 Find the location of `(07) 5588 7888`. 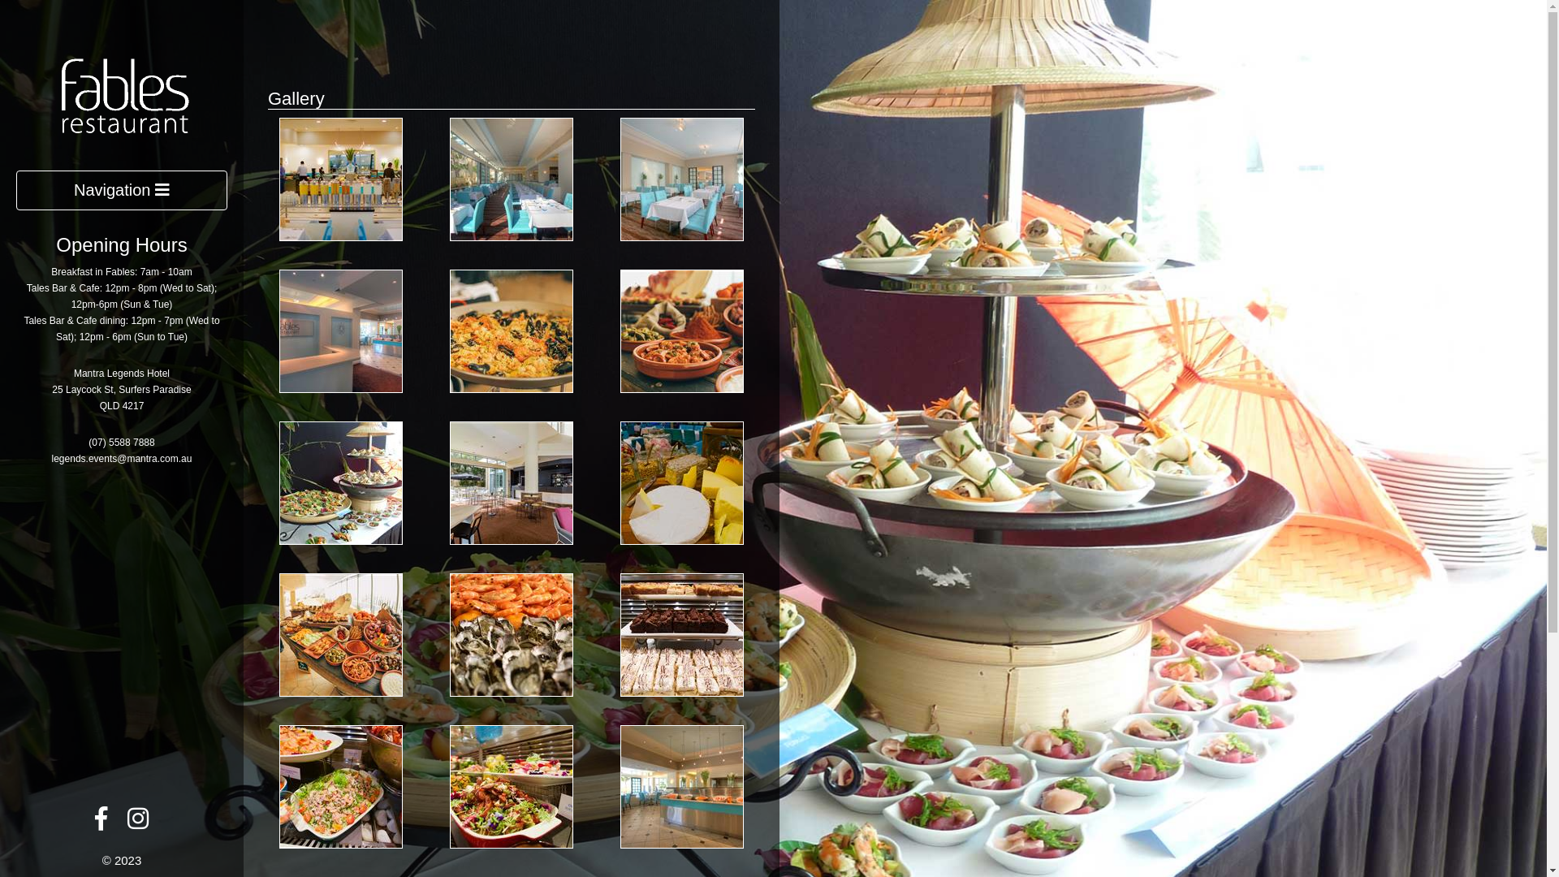

(07) 5588 7888 is located at coordinates (122, 443).